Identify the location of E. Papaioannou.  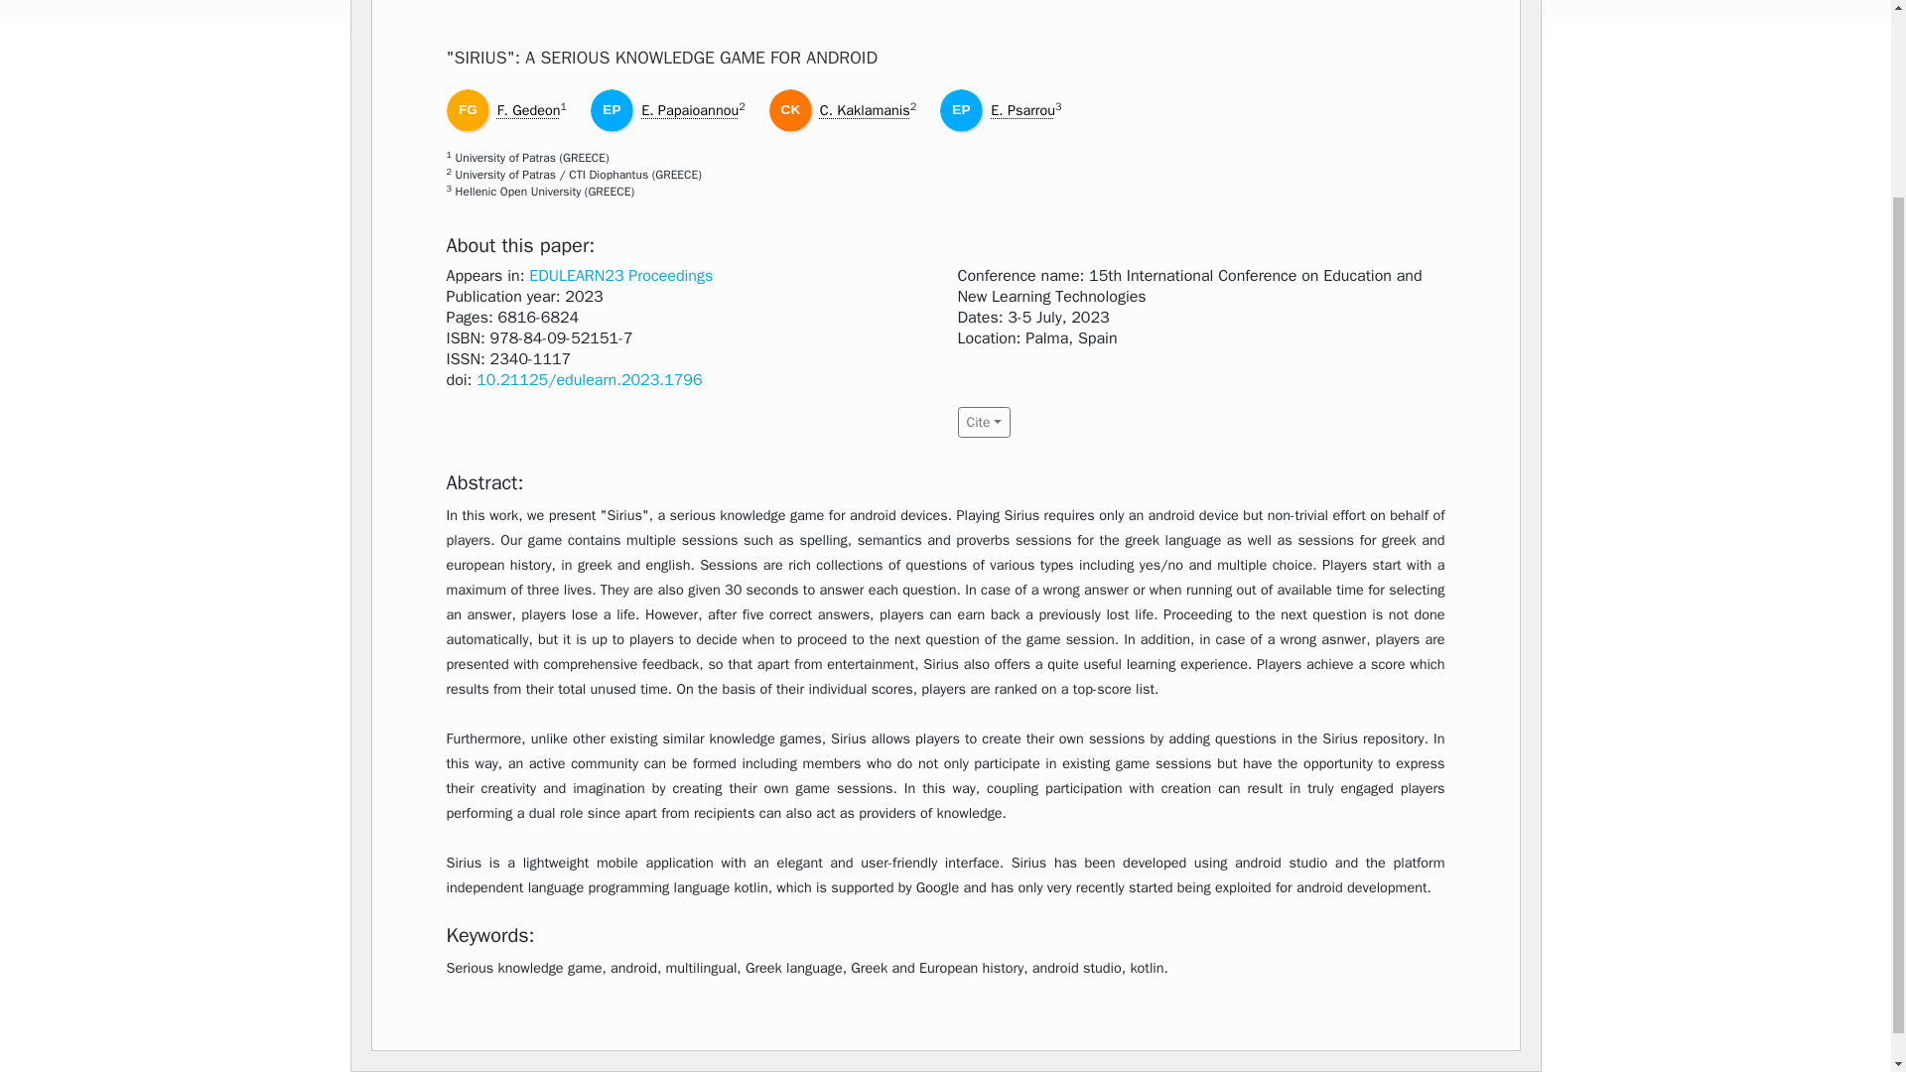
(689, 109).